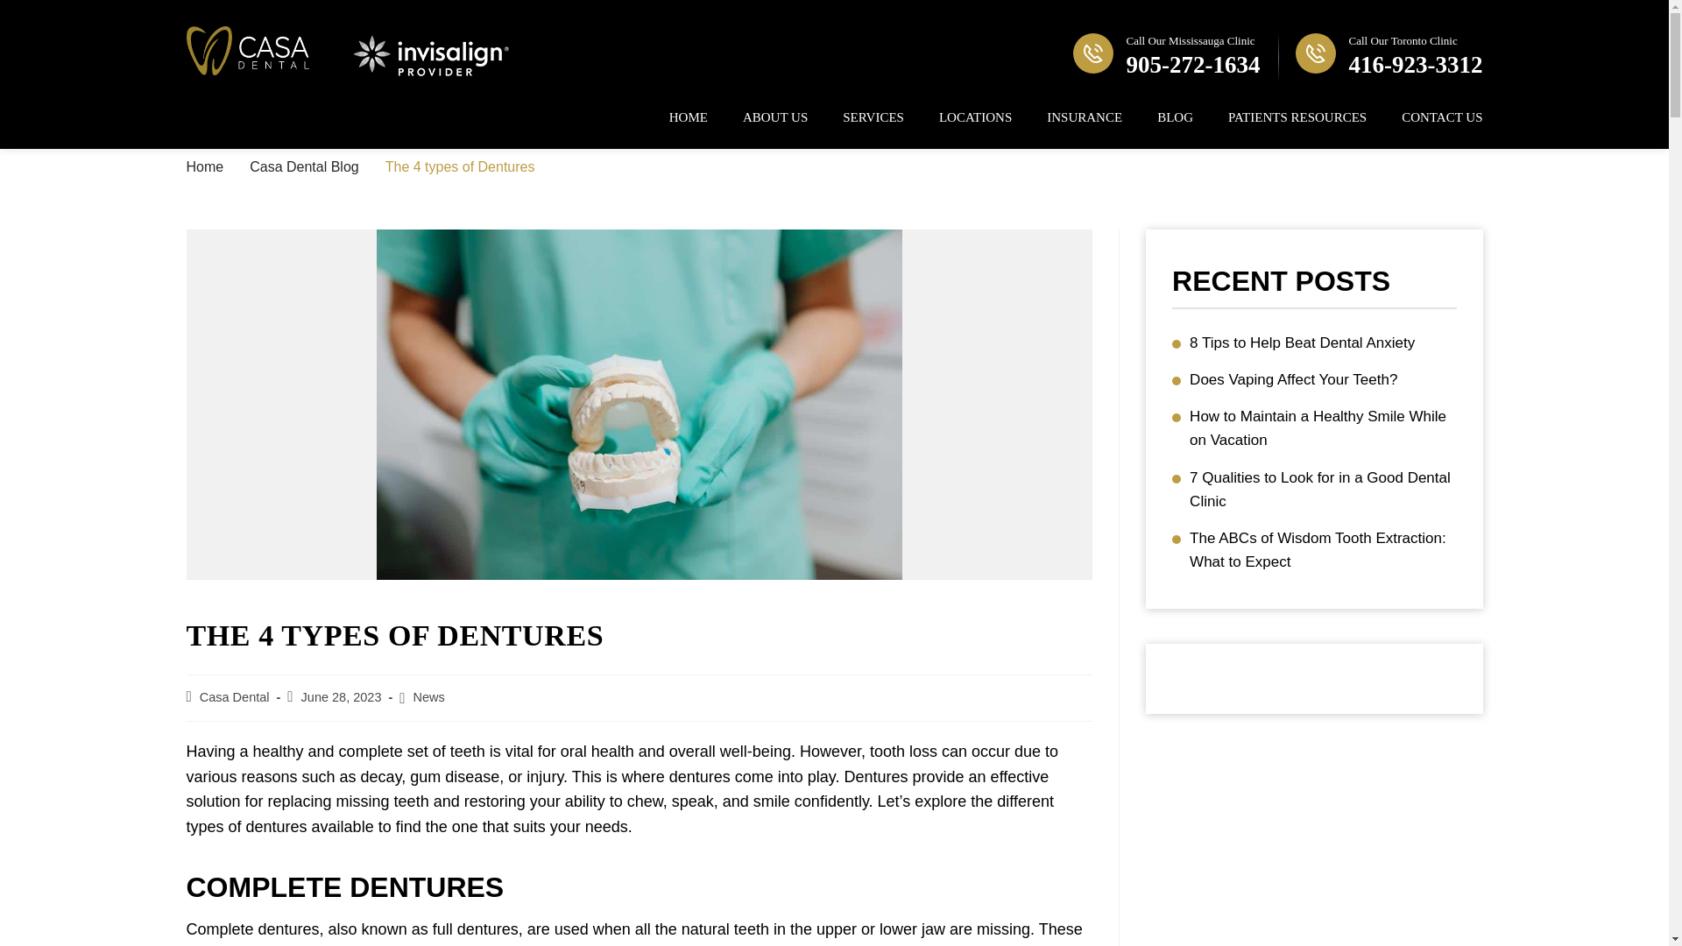 This screenshot has width=1682, height=946. What do you see at coordinates (1441, 117) in the screenshot?
I see `CONTACT US` at bounding box center [1441, 117].